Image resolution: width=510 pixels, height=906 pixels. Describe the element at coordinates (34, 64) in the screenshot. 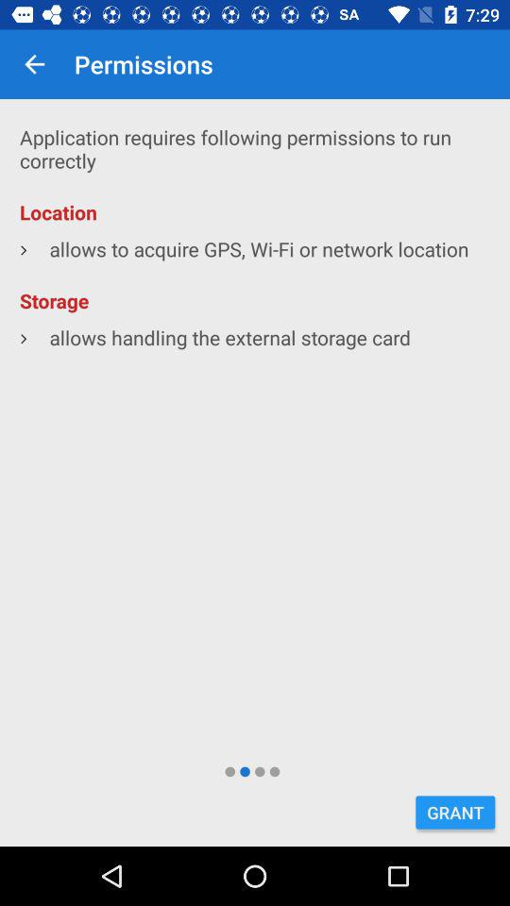

I see `launch app above application requires following icon` at that location.